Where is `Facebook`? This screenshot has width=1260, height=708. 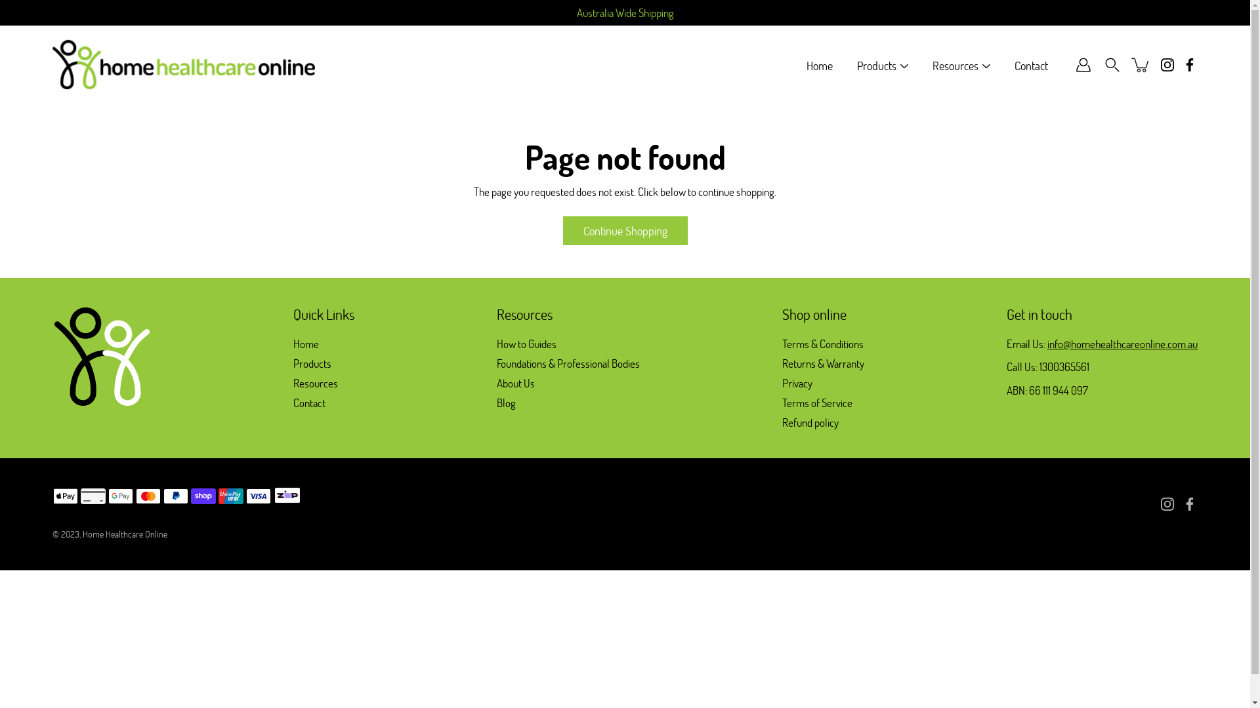
Facebook is located at coordinates (1190, 65).